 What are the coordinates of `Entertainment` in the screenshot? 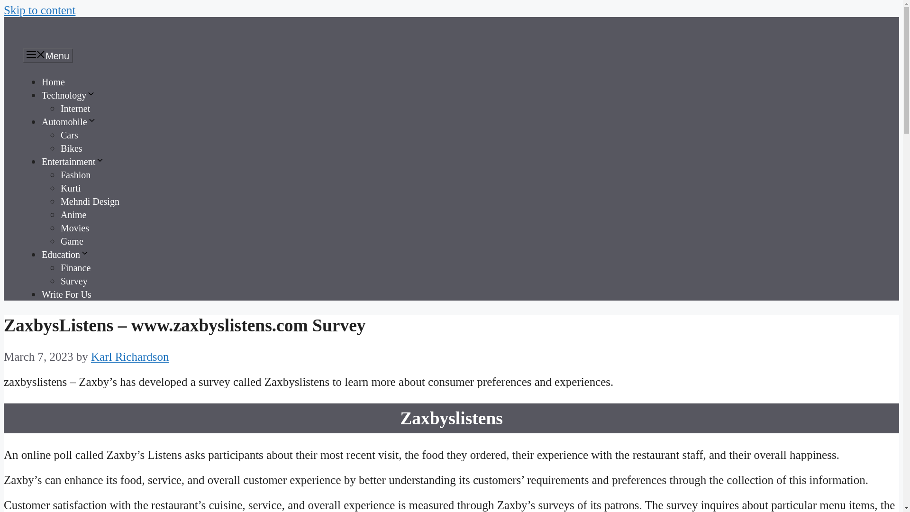 It's located at (73, 162).